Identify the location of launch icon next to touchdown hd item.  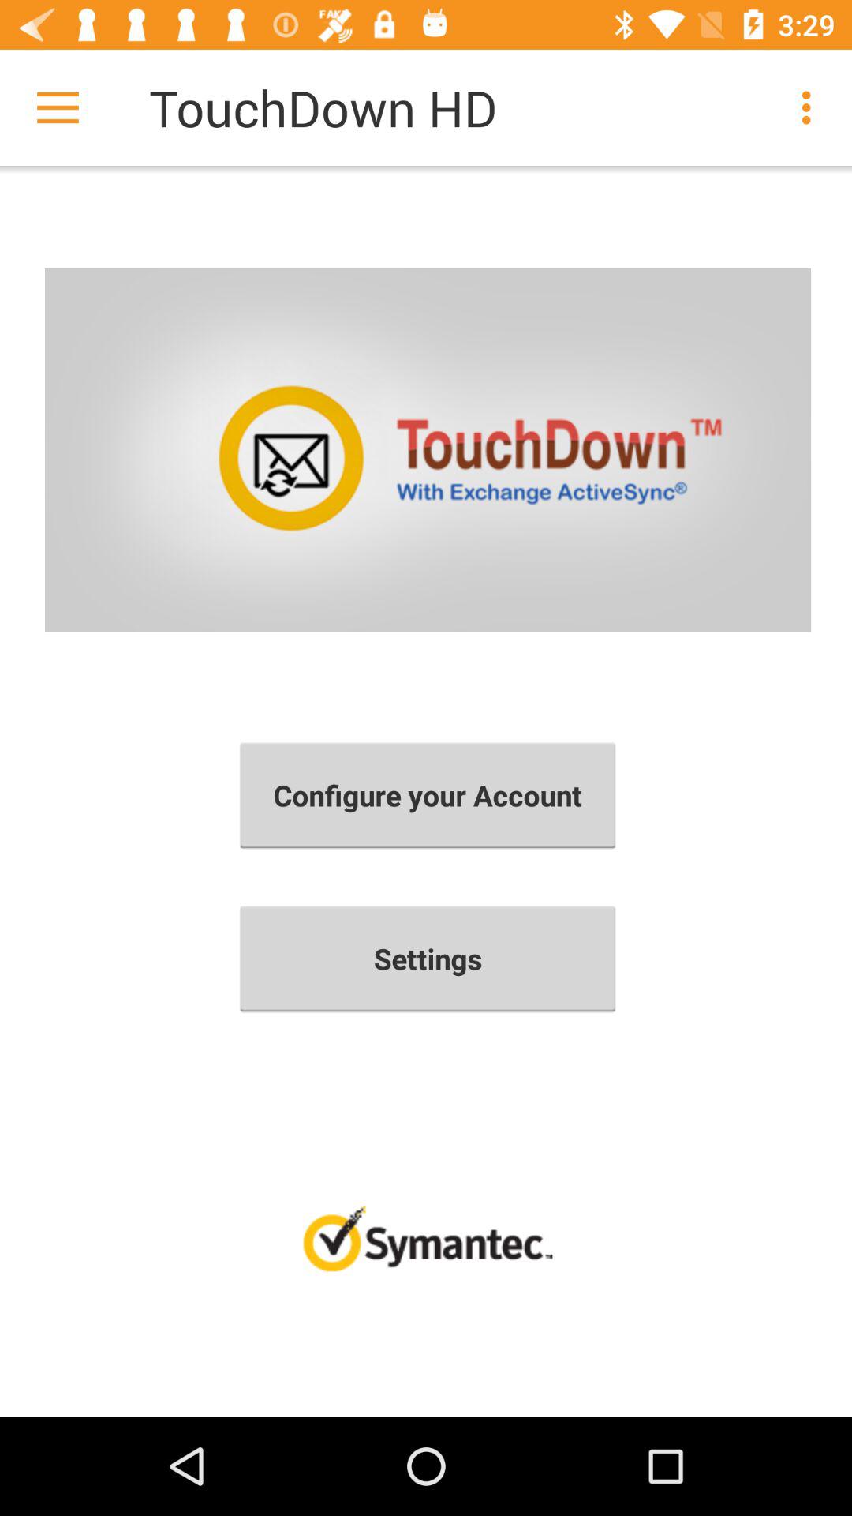
(811, 107).